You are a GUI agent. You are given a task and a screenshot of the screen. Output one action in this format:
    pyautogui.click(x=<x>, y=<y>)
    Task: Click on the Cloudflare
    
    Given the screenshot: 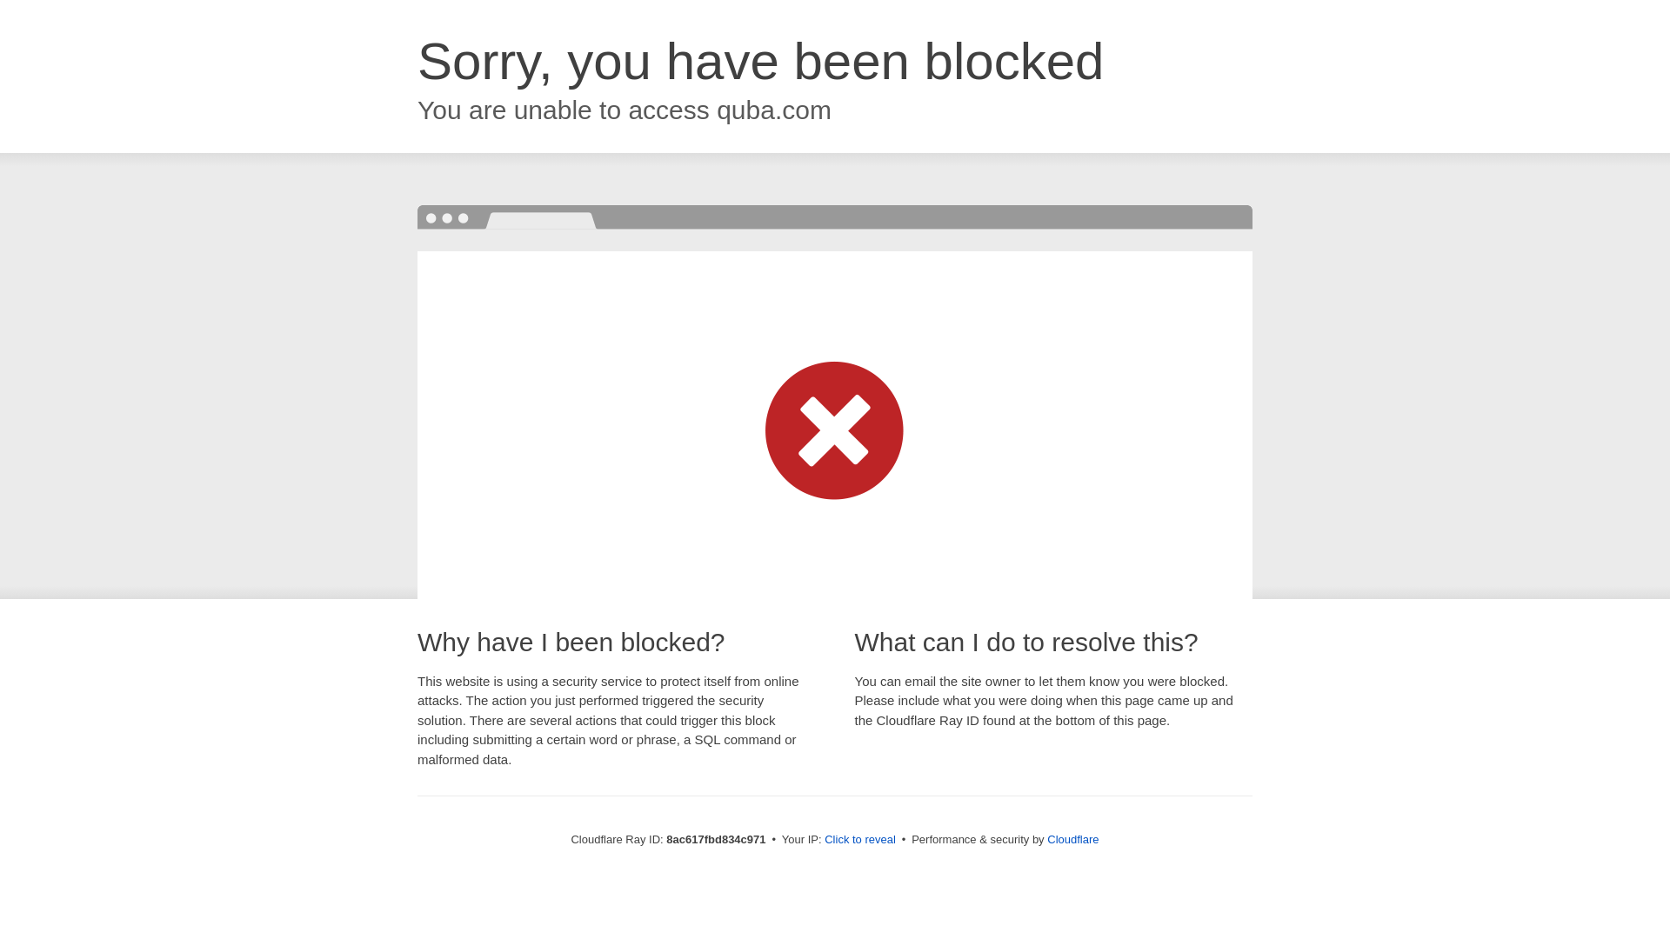 What is the action you would take?
    pyautogui.click(x=1072, y=839)
    